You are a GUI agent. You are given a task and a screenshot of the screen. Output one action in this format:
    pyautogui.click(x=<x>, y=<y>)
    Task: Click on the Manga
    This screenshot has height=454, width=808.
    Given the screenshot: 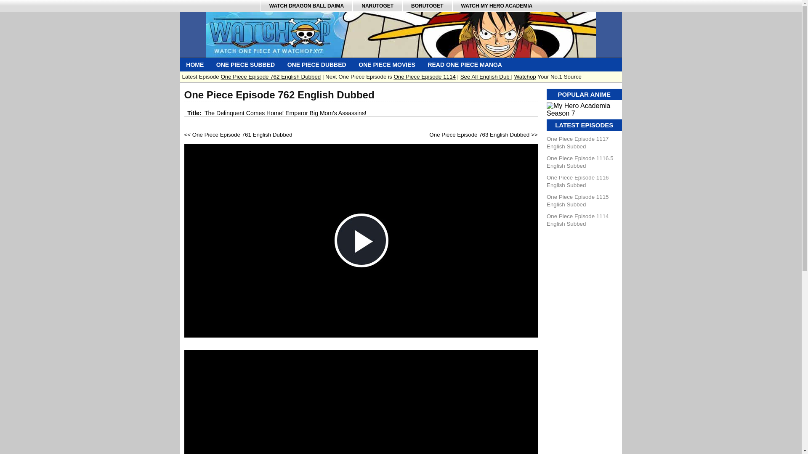 What is the action you would take?
    pyautogui.click(x=465, y=65)
    